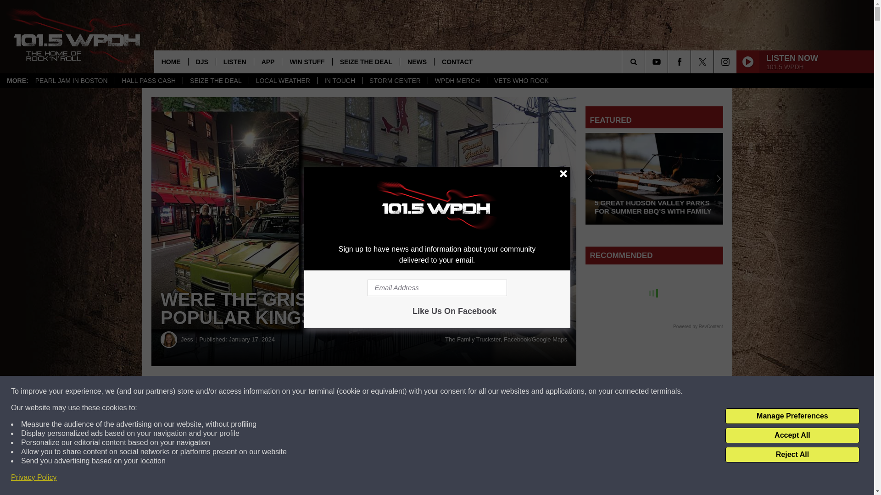 The height and width of the screenshot is (495, 881). What do you see at coordinates (792, 435) in the screenshot?
I see `Accept All` at bounding box center [792, 435].